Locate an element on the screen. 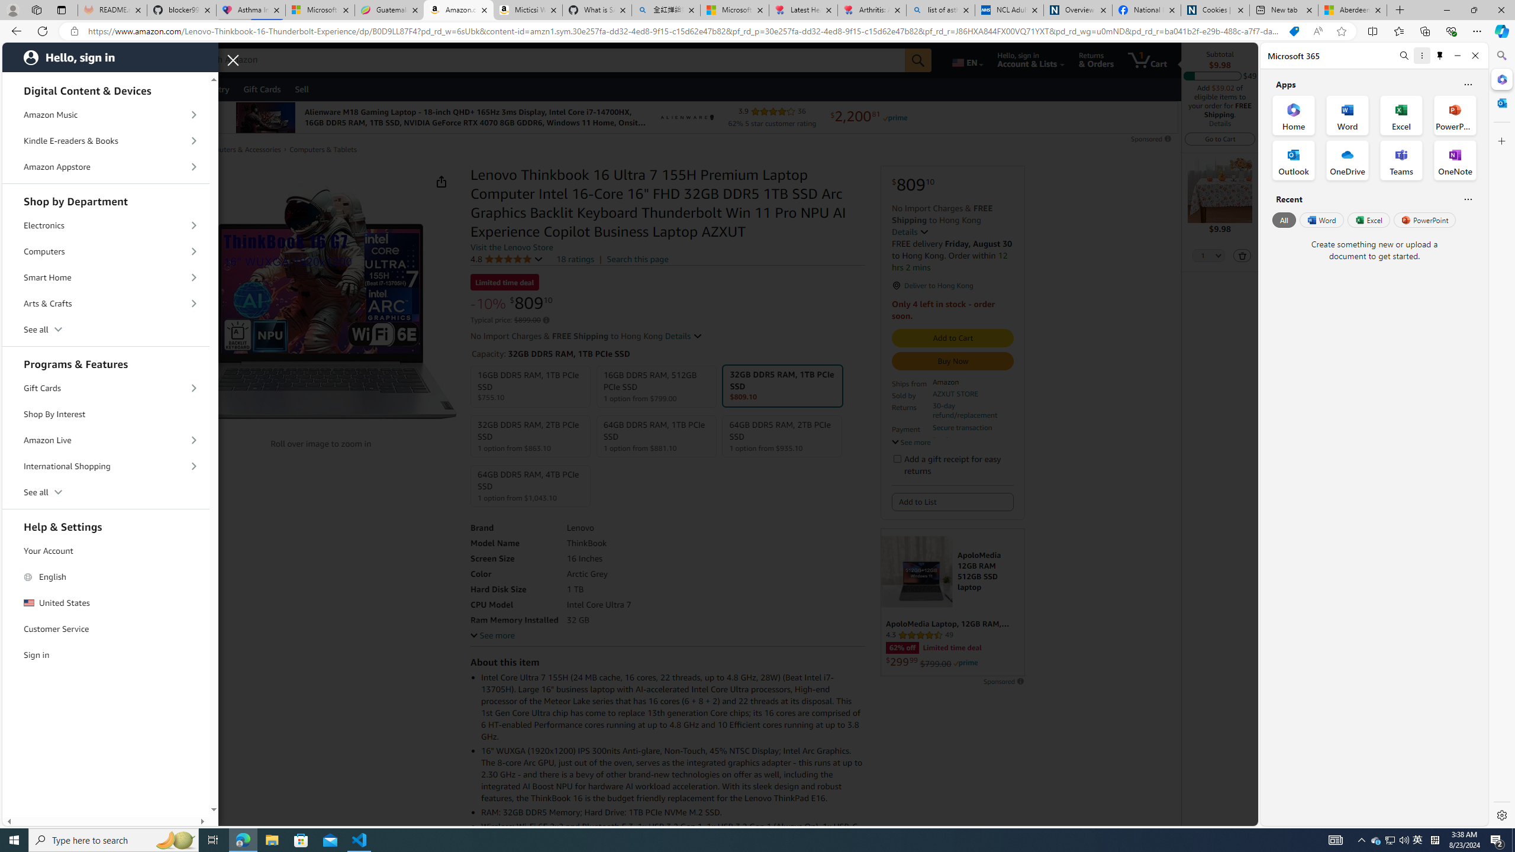 This screenshot has width=1515, height=852. Sign in is located at coordinates (106, 656).